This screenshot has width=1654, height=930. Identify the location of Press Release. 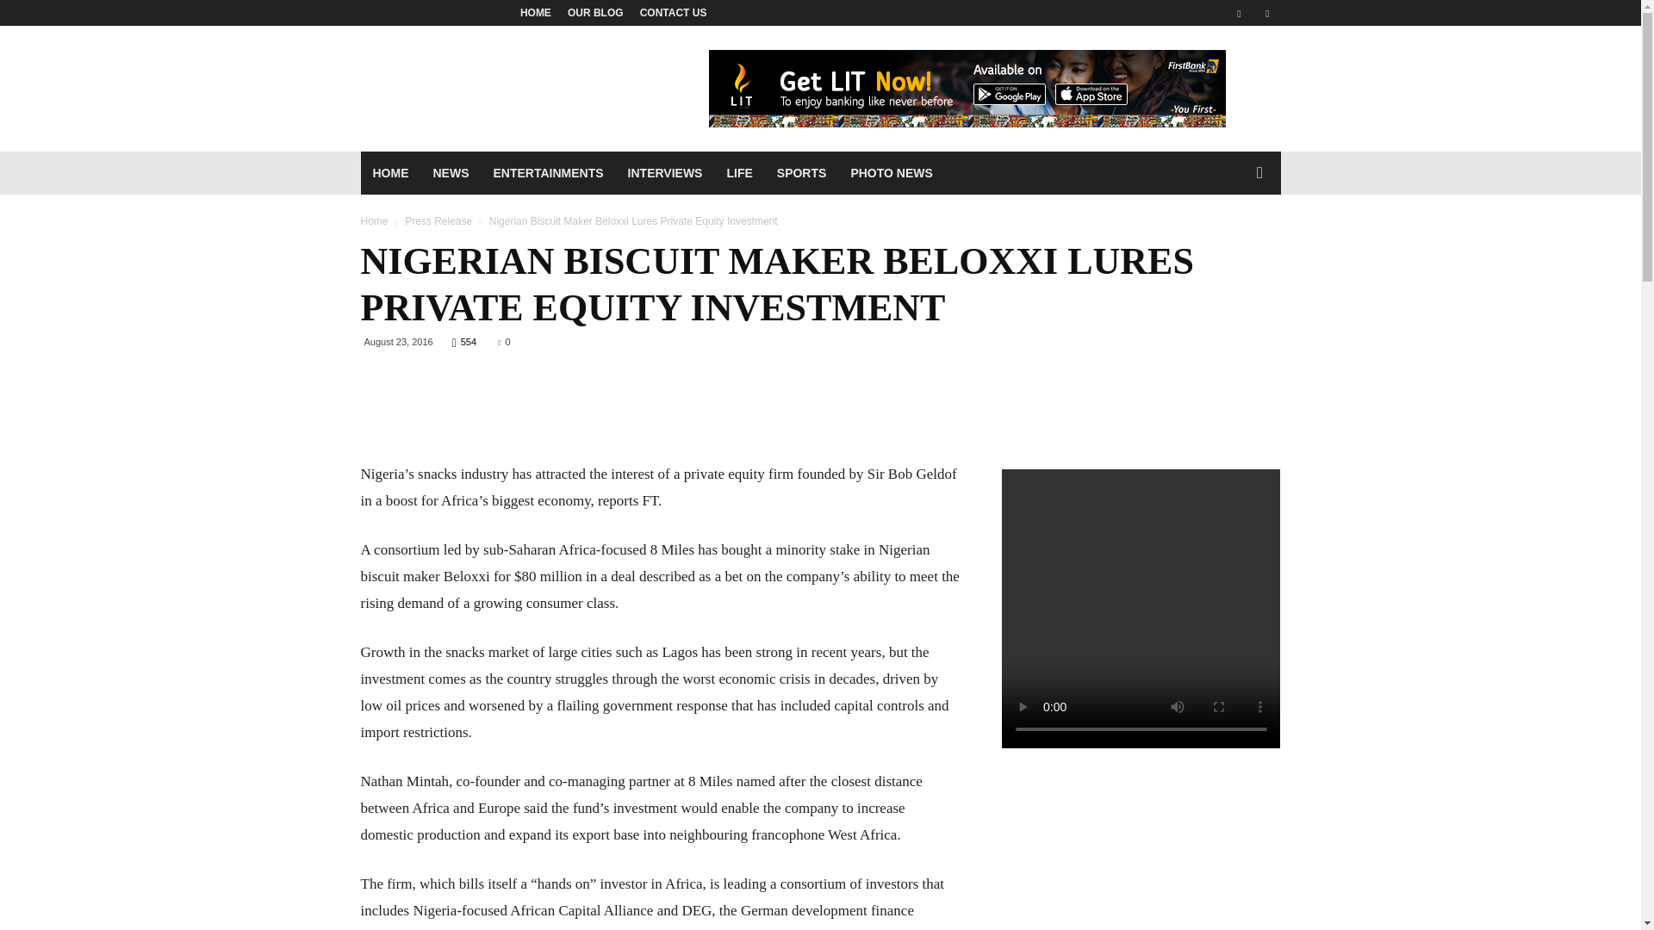
(438, 220).